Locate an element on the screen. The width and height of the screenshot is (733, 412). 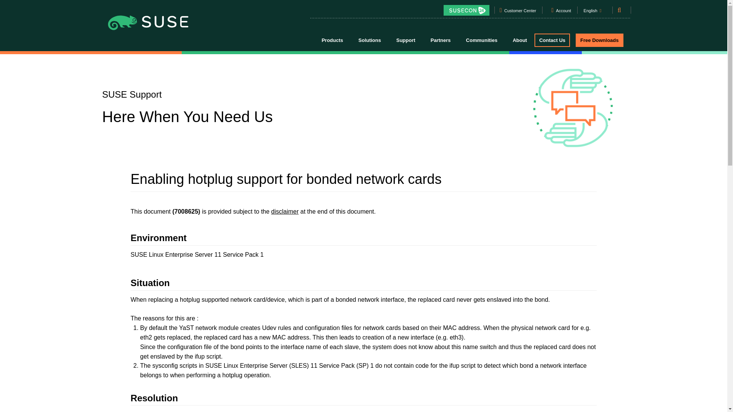
Products is located at coordinates (332, 40).